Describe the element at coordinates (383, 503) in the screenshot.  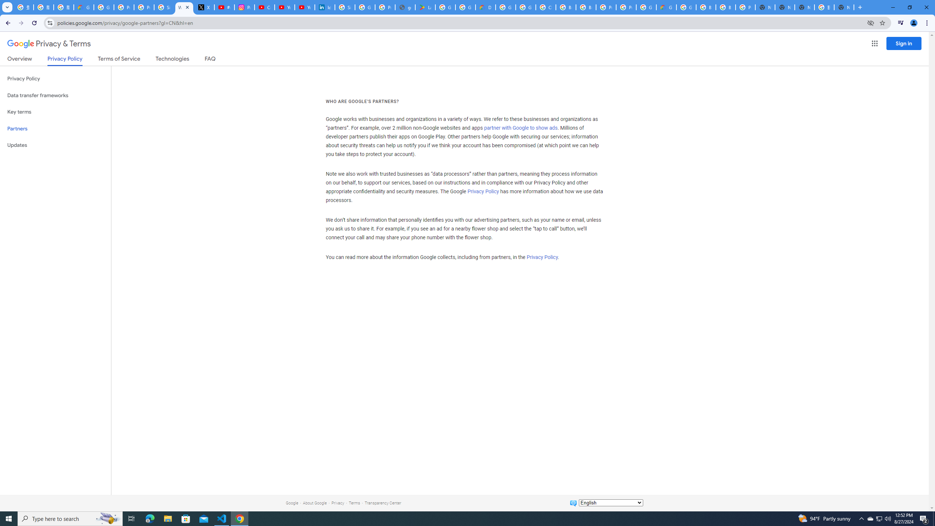
I see `Transparency Center` at that location.